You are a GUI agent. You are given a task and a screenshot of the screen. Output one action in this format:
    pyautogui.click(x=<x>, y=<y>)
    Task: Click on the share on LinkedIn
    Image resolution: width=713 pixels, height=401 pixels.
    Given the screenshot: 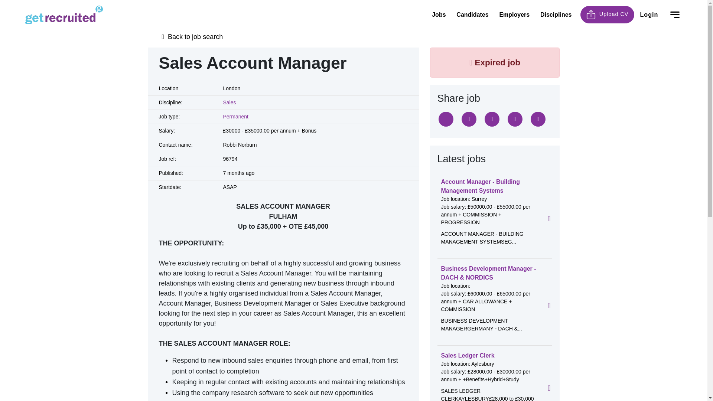 What is the action you would take?
    pyautogui.click(x=492, y=119)
    